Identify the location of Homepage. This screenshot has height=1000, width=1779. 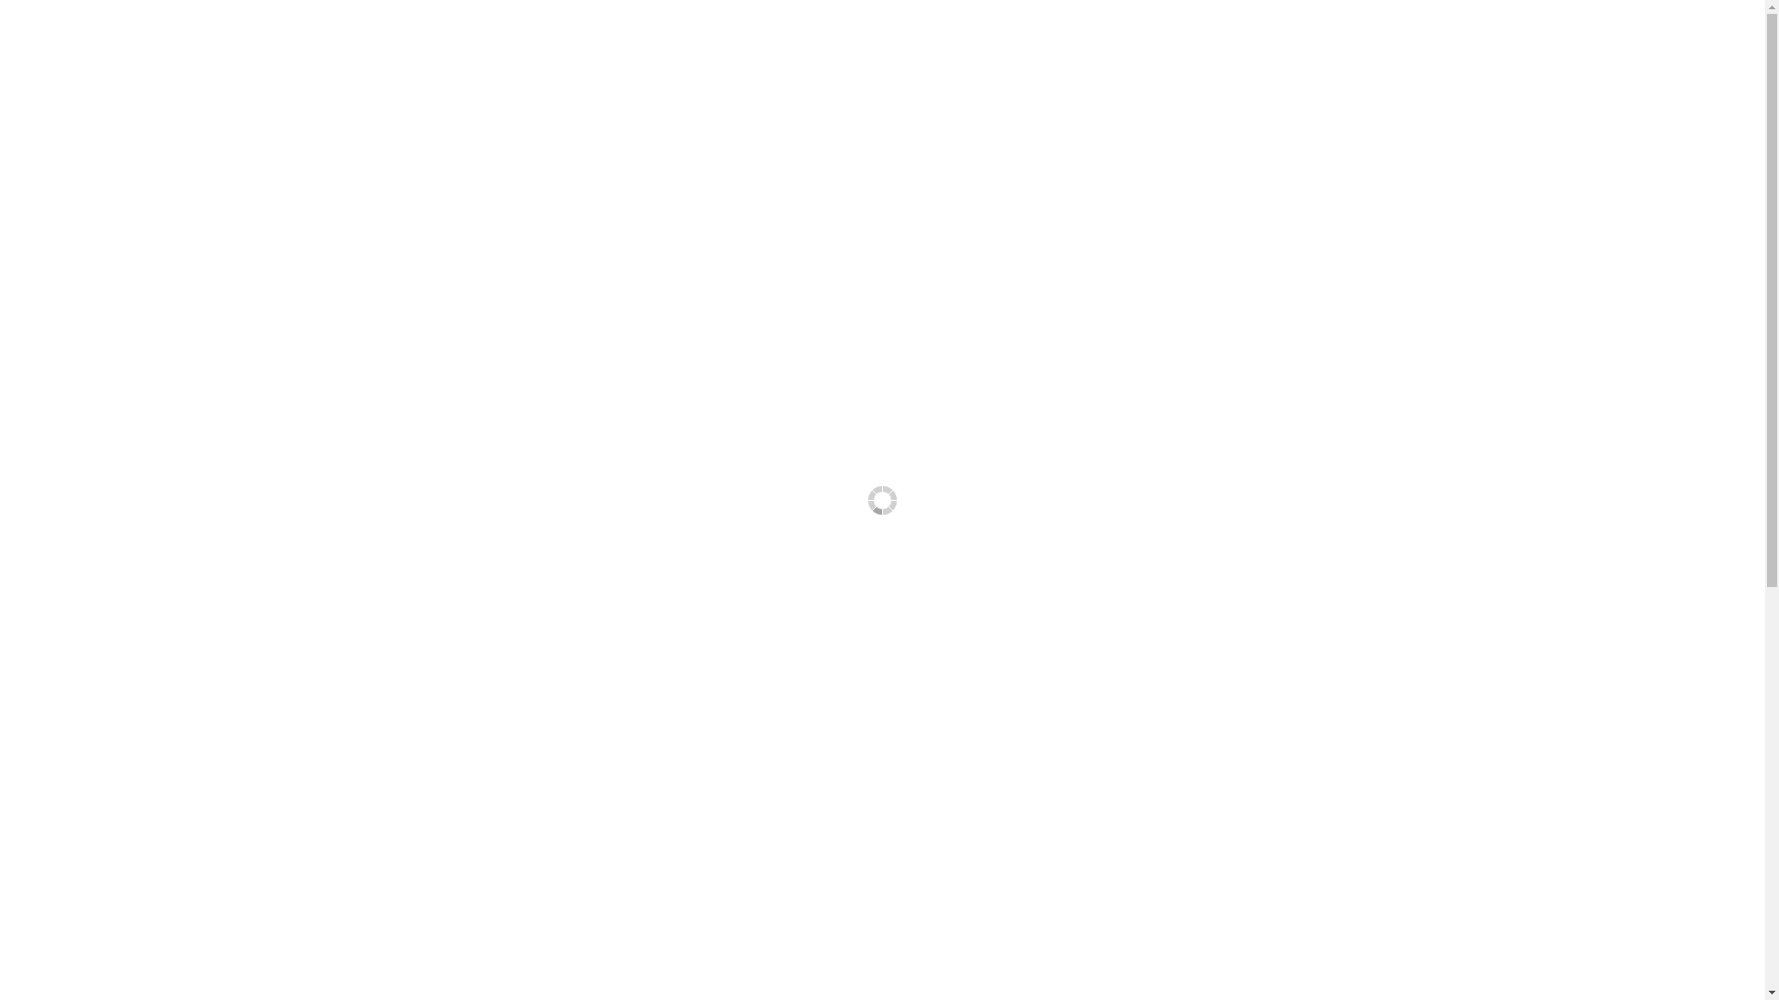
(1093, 666).